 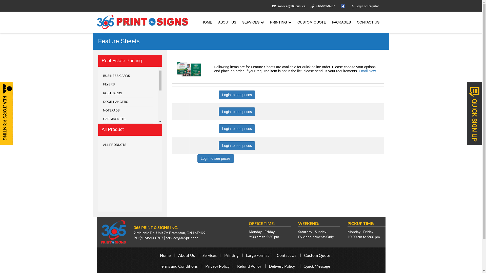 What do you see at coordinates (128, 111) in the screenshot?
I see `NOTEPADS` at bounding box center [128, 111].